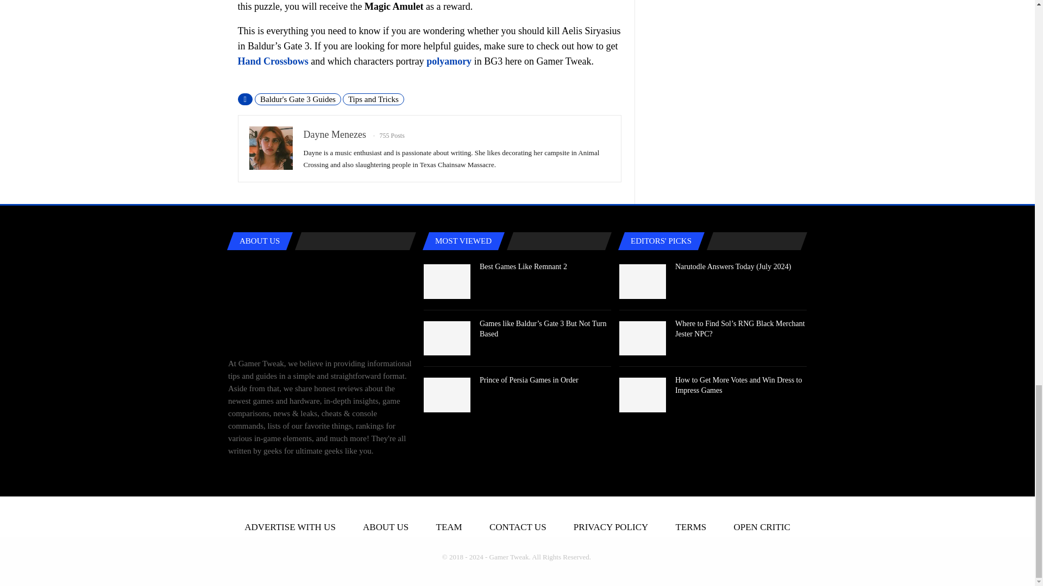  I want to click on Baldur's Gate 3 Guides, so click(298, 99).